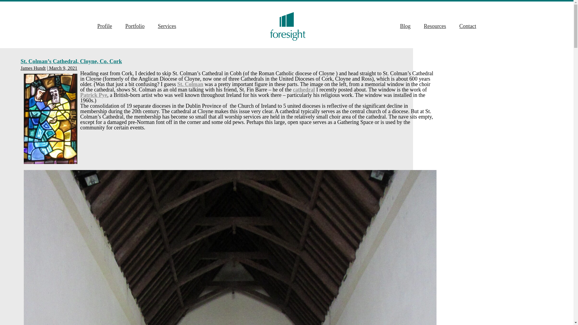  What do you see at coordinates (93, 95) in the screenshot?
I see `Patrick Pye` at bounding box center [93, 95].